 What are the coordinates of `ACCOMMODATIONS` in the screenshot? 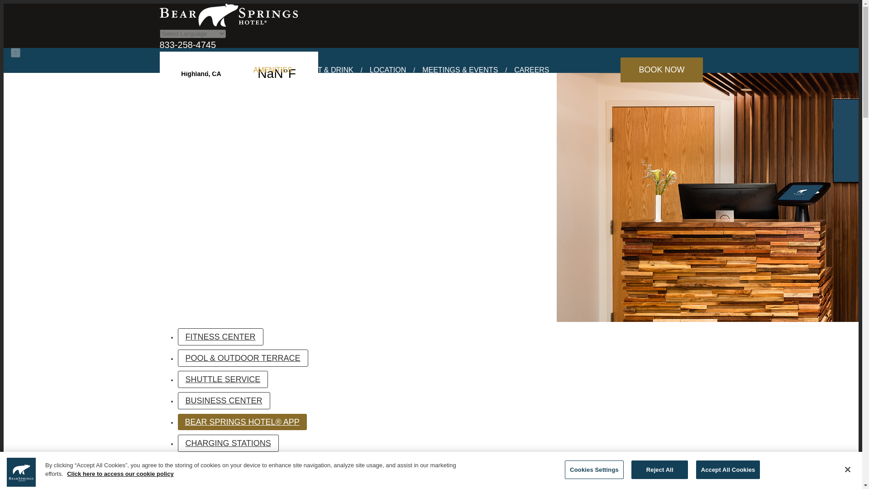 It's located at (202, 70).